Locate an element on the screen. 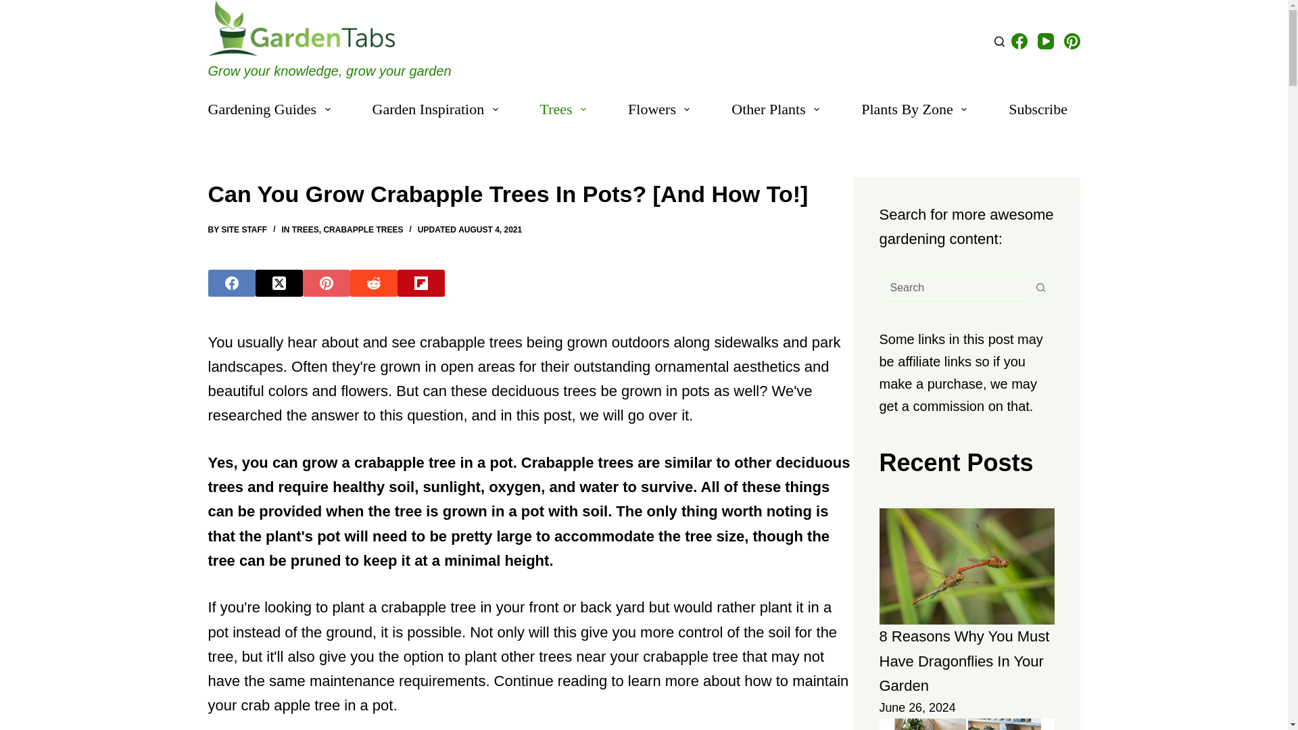 This screenshot has height=730, width=1298. Skip to content is located at coordinates (14, 7).